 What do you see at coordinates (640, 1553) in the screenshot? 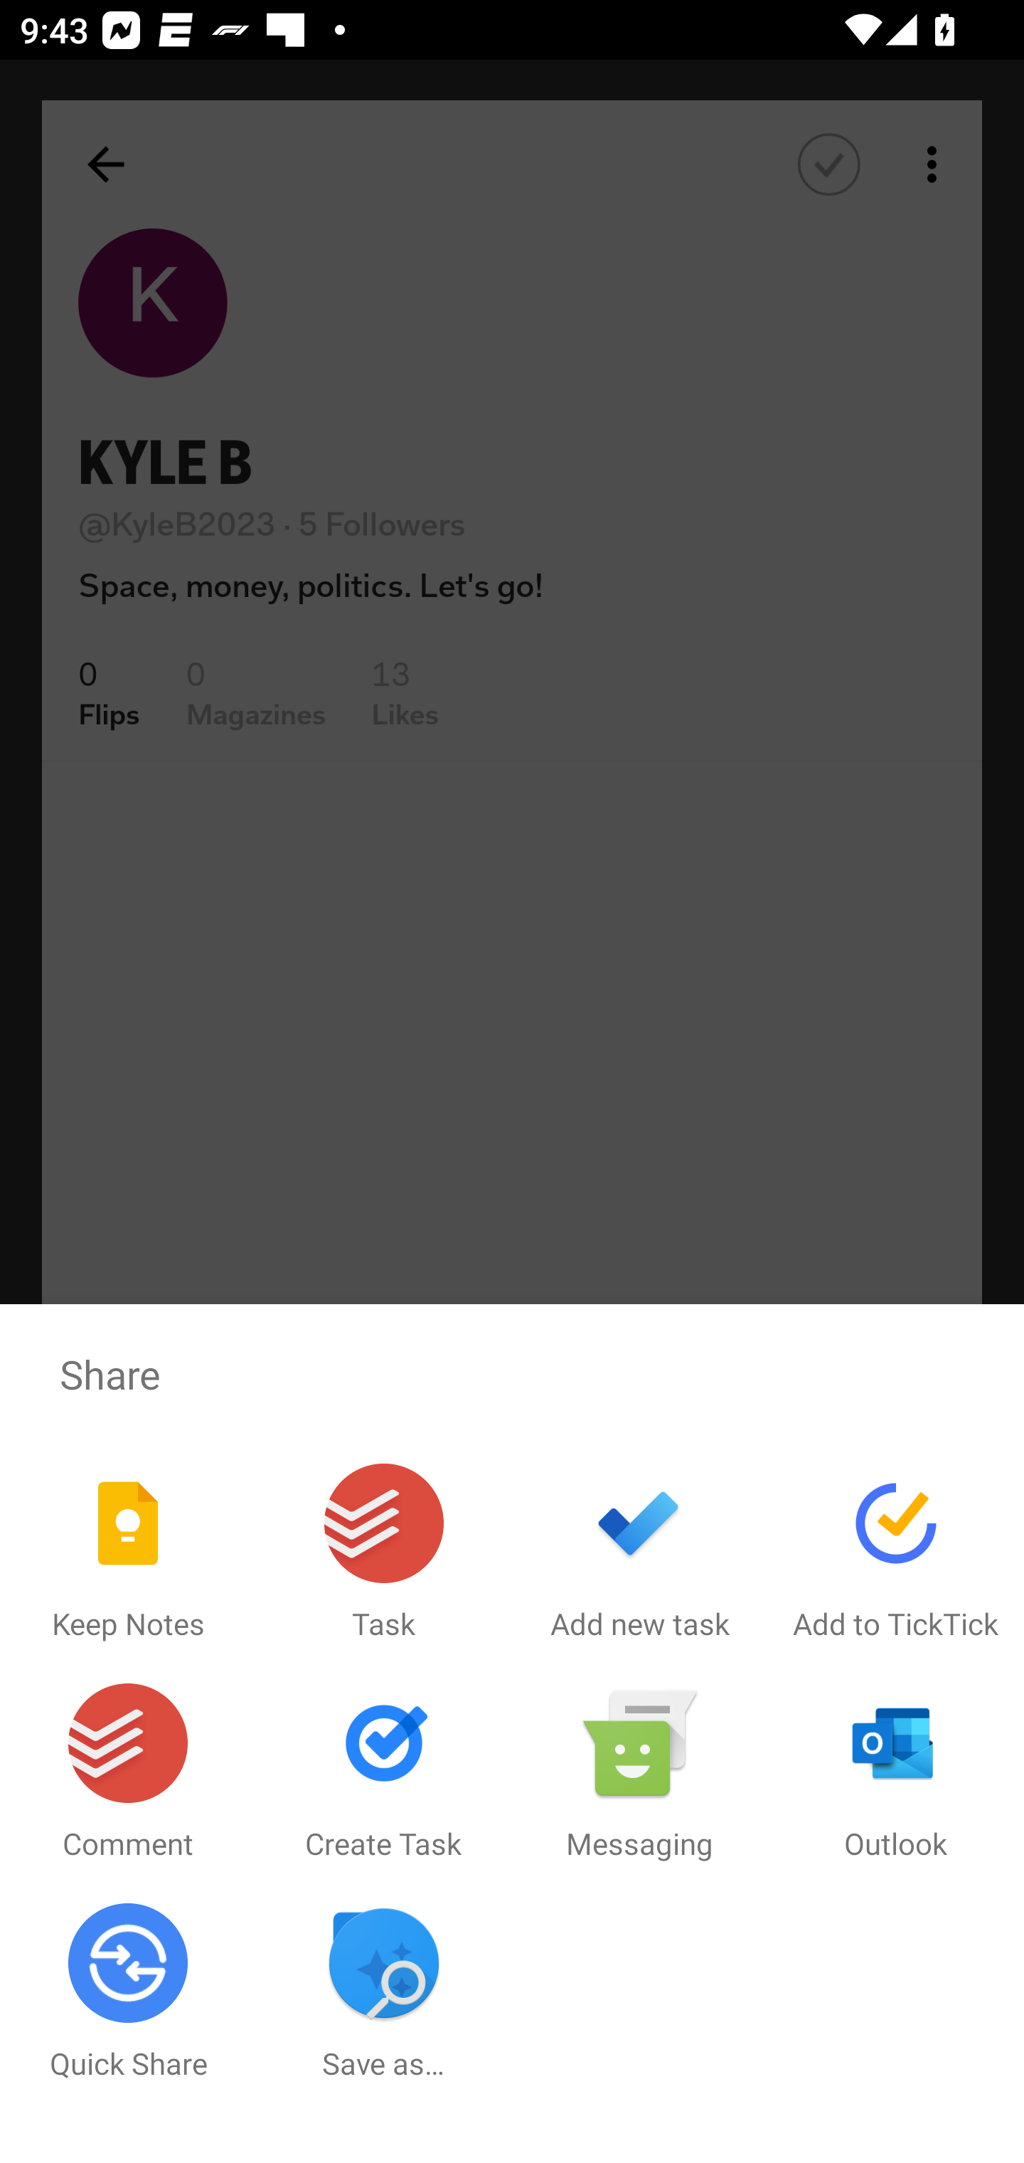
I see `Add new task` at bounding box center [640, 1553].